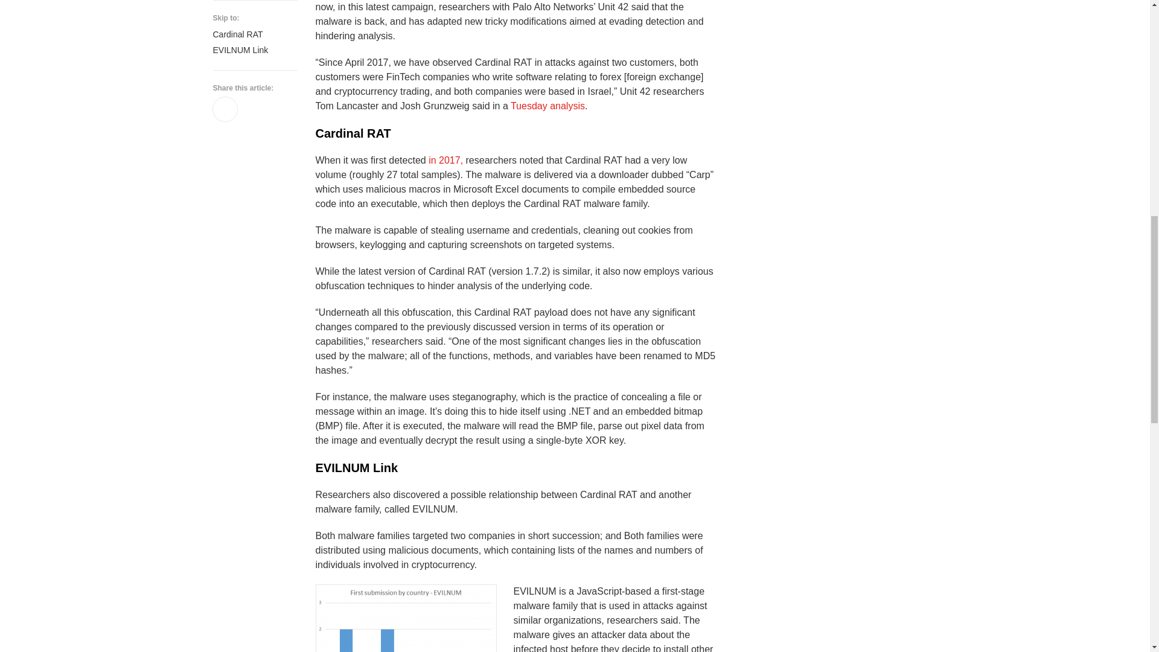 This screenshot has width=1159, height=652. What do you see at coordinates (516, 468) in the screenshot?
I see `EVILNUM Link` at bounding box center [516, 468].